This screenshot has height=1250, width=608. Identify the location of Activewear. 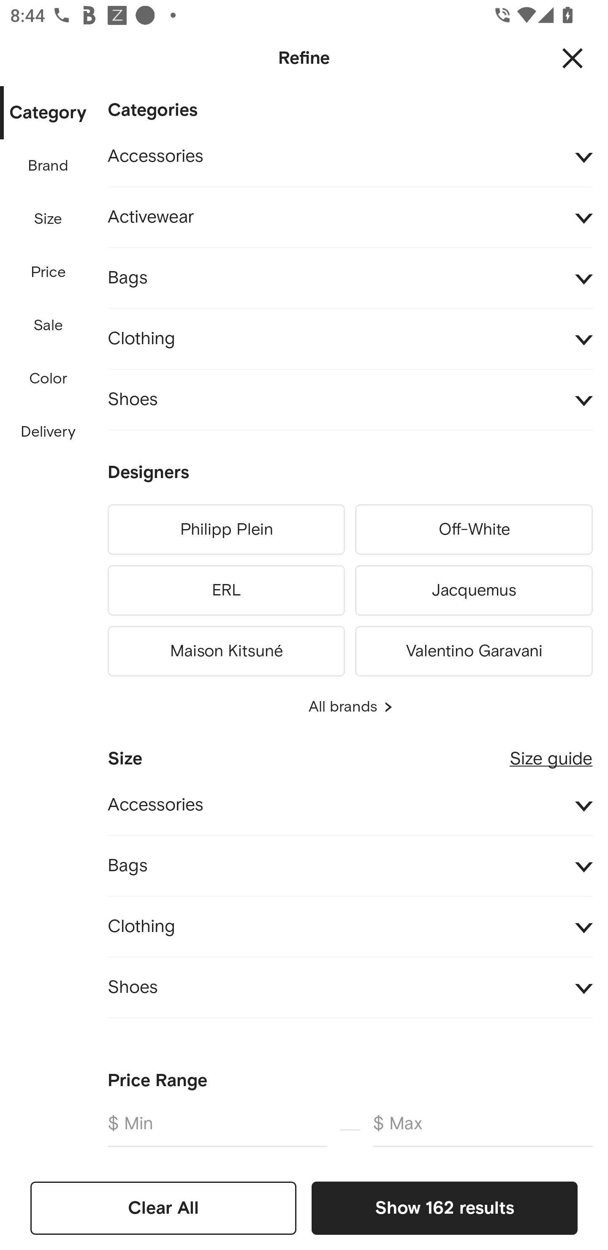
(350, 217).